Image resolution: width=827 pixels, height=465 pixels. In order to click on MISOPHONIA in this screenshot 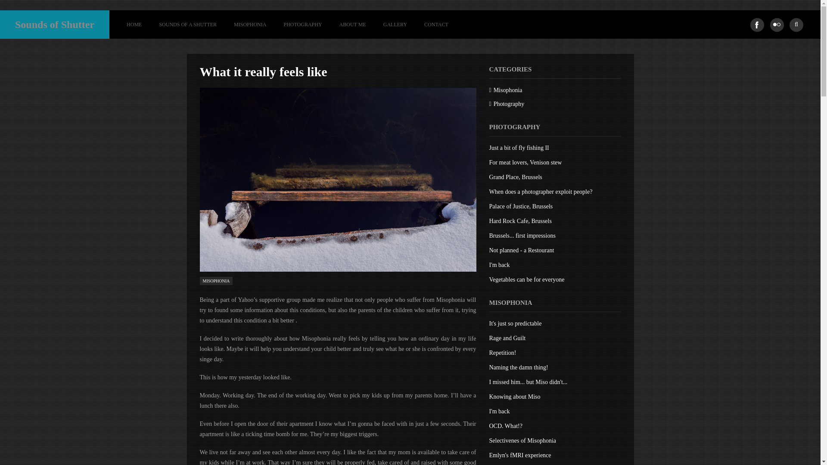, I will do `click(250, 24)`.